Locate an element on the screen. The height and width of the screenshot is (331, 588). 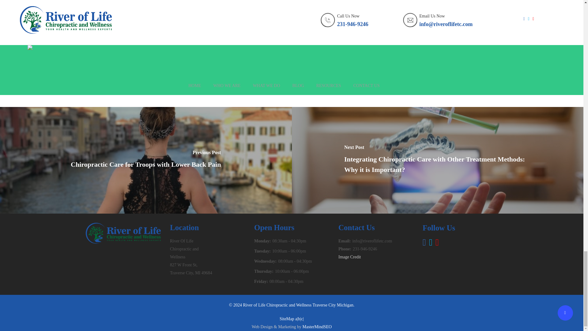
YouTube Channel is located at coordinates (202, 12).